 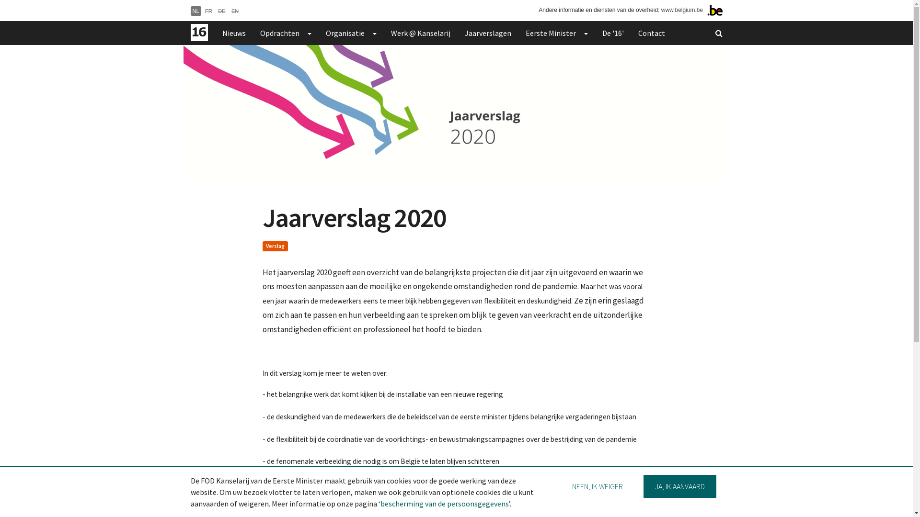 I want to click on Open Organisatie Submenu, so click(x=374, y=33).